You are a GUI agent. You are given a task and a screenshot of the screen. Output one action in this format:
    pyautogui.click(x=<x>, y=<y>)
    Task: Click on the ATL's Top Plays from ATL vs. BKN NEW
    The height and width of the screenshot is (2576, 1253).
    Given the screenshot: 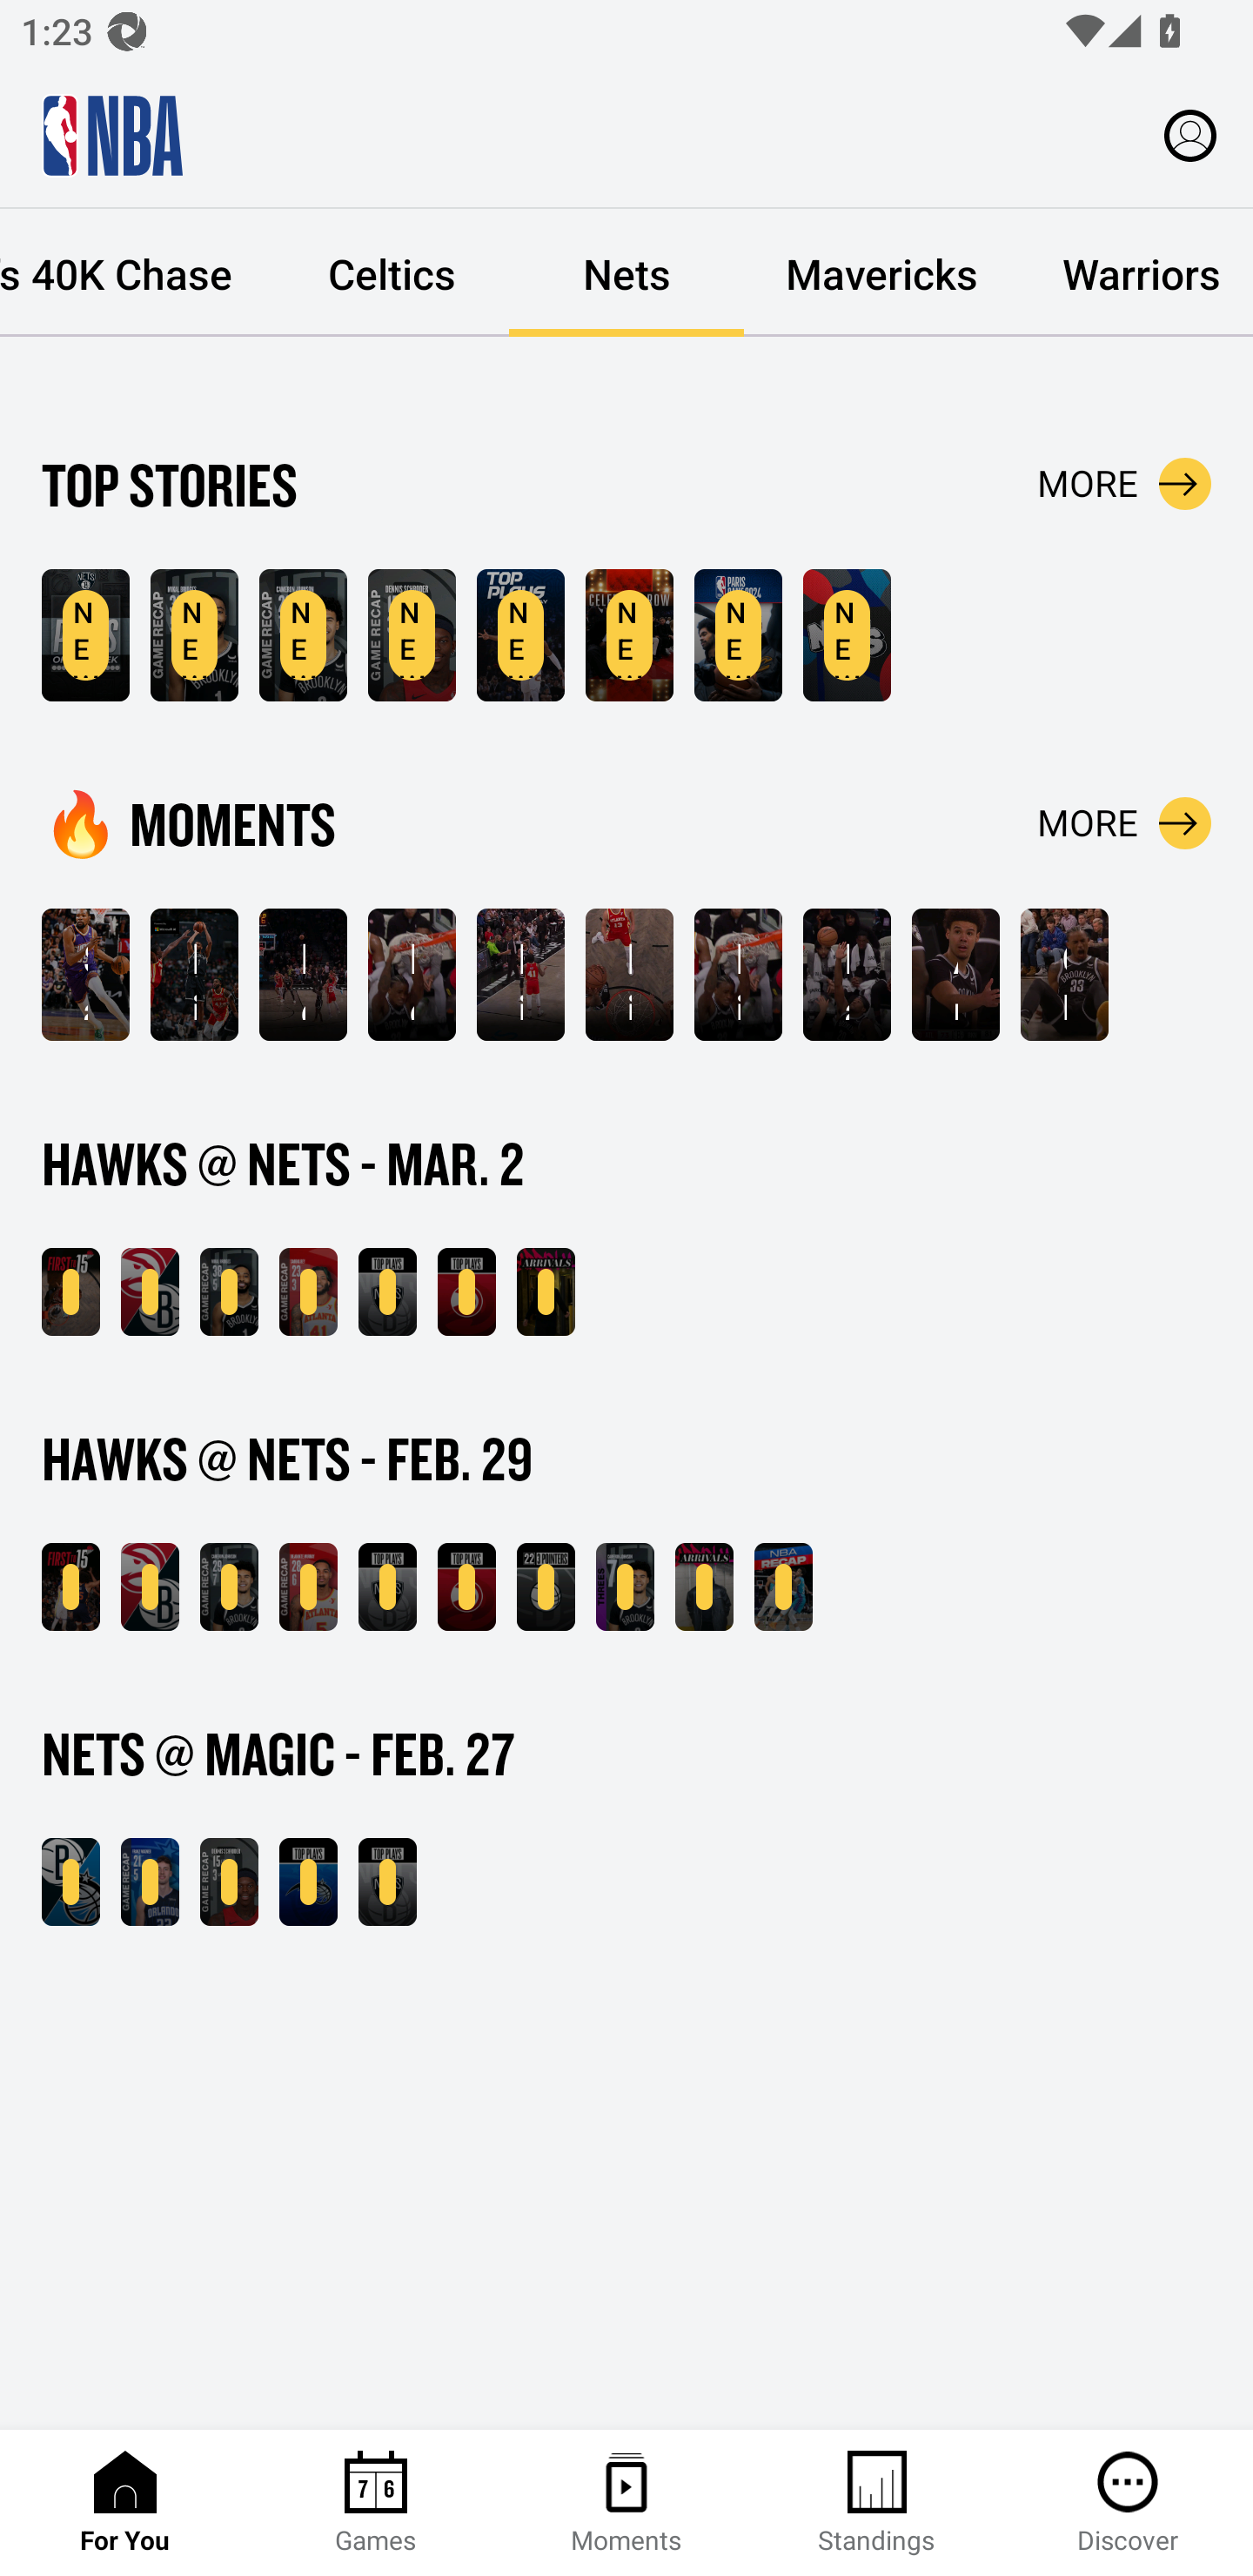 What is the action you would take?
    pyautogui.click(x=466, y=1587)
    